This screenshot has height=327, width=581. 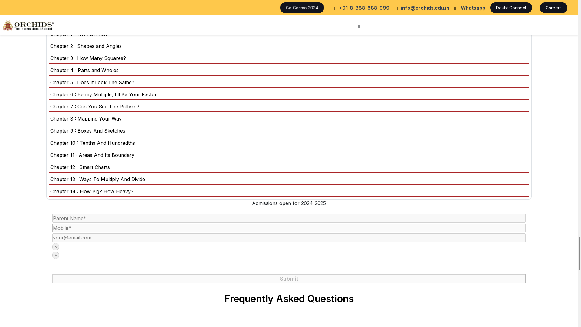 I want to click on Chapter 4 : Parts and Wholes, so click(x=84, y=70).